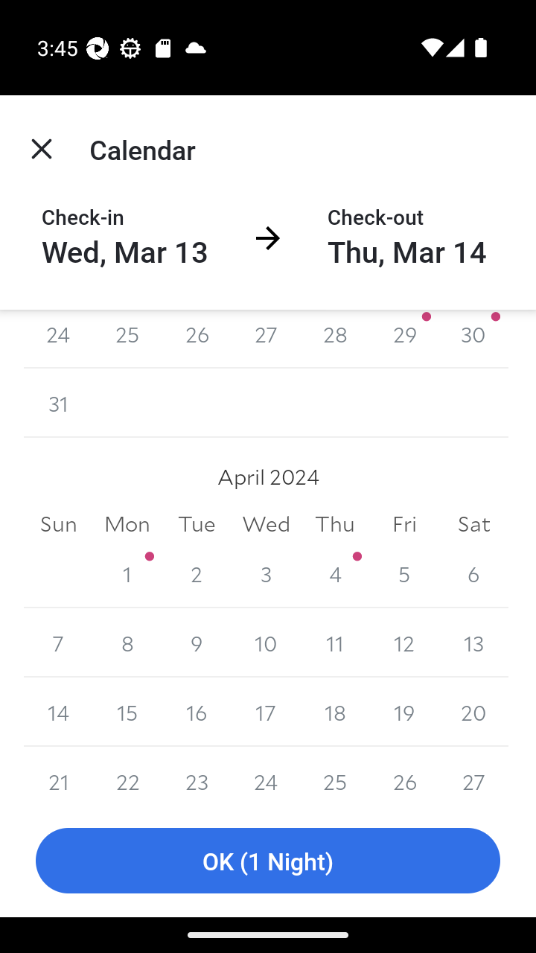 This screenshot has width=536, height=953. What do you see at coordinates (473, 776) in the screenshot?
I see `27 27 April 2024` at bounding box center [473, 776].